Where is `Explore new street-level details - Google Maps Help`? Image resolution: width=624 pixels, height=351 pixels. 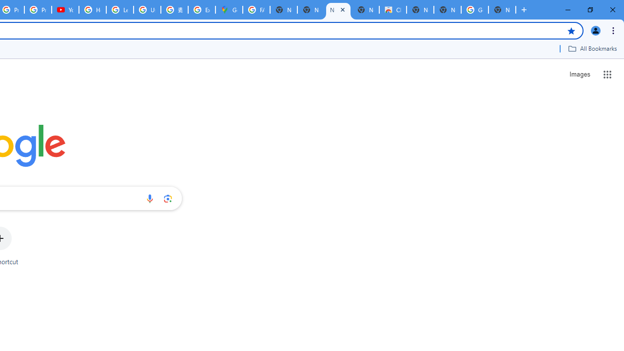
Explore new street-level details - Google Maps Help is located at coordinates (202, 10).